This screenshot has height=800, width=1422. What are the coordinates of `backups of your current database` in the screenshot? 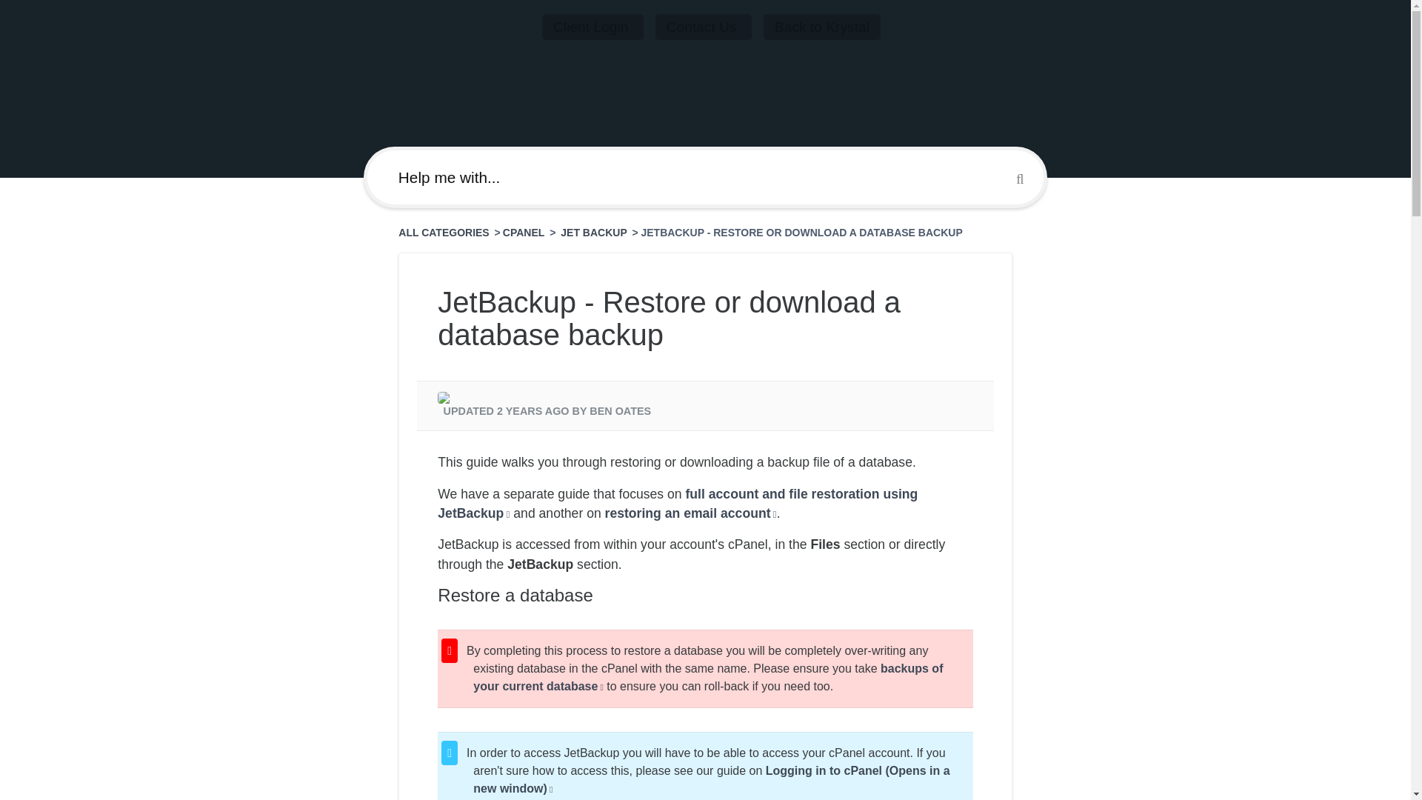 It's located at (708, 677).